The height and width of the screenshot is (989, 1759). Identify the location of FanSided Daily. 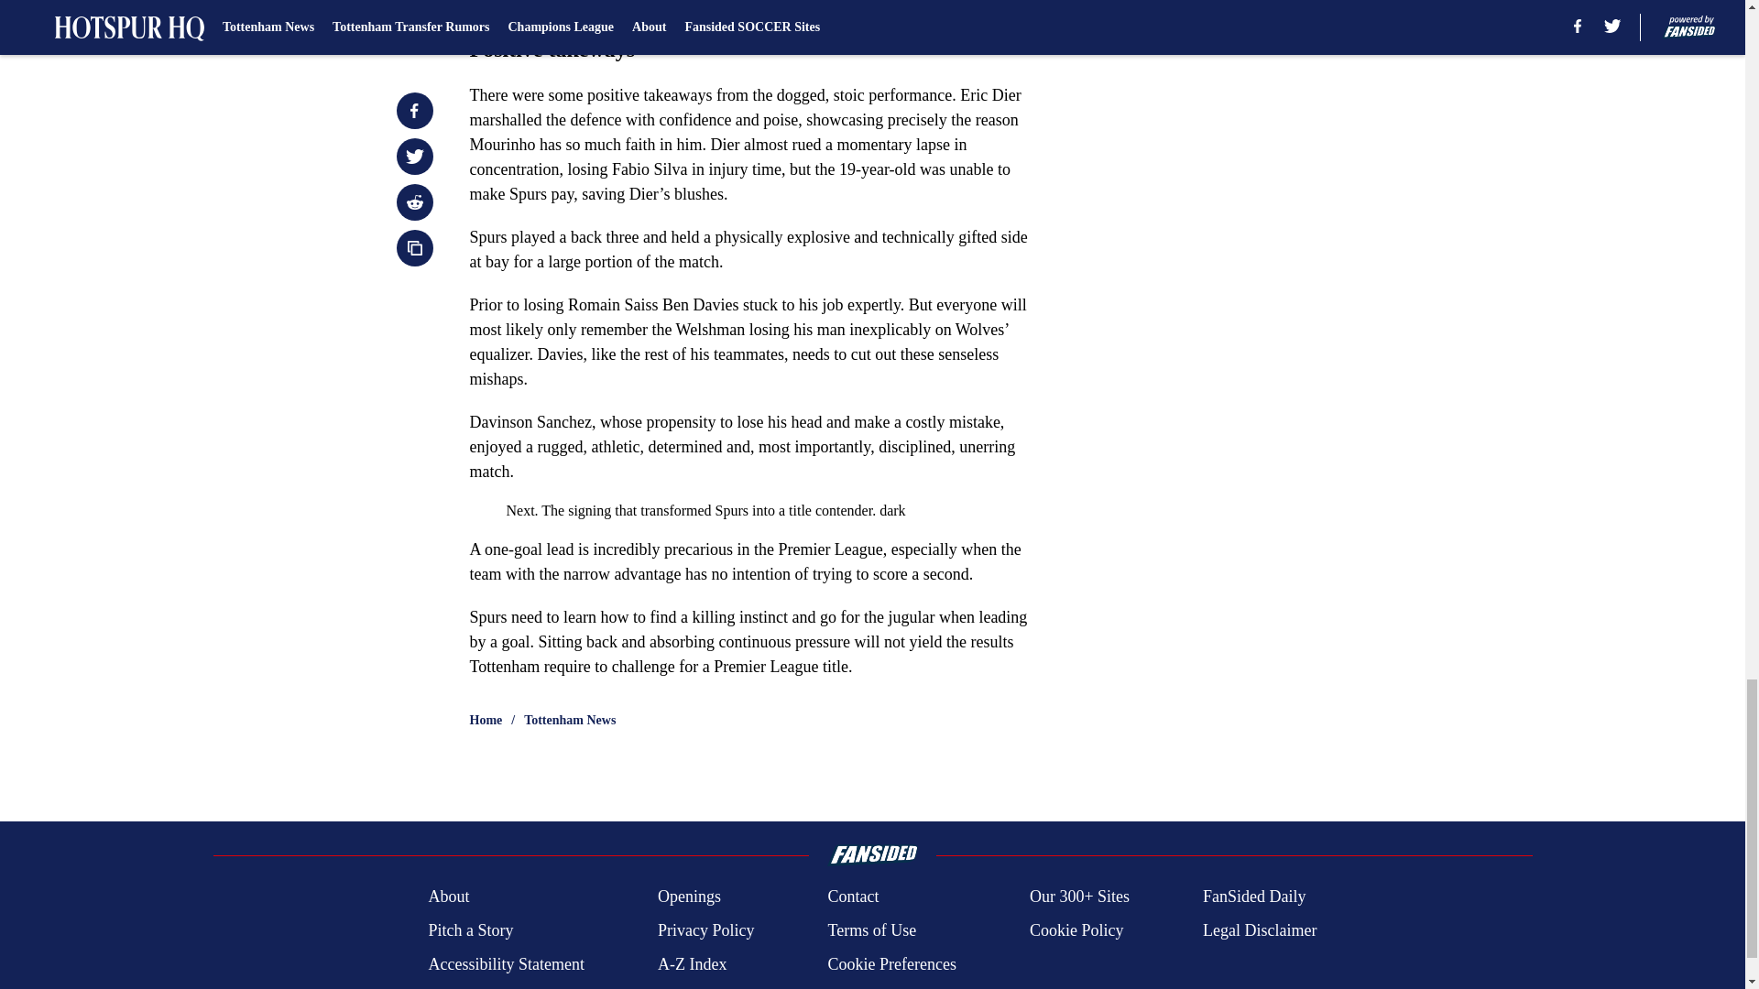
(1255, 896).